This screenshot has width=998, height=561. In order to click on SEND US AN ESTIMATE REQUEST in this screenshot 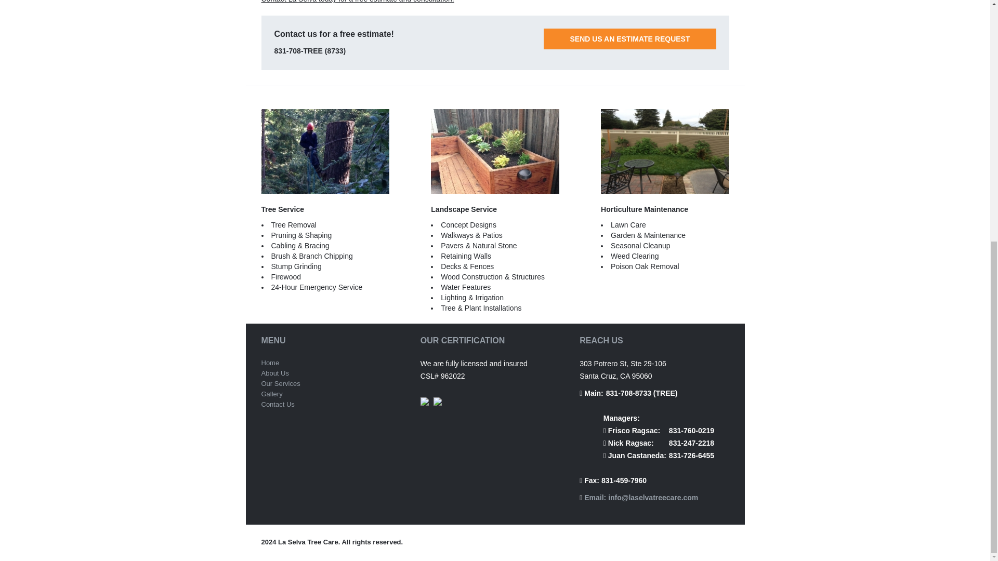, I will do `click(629, 39)`.